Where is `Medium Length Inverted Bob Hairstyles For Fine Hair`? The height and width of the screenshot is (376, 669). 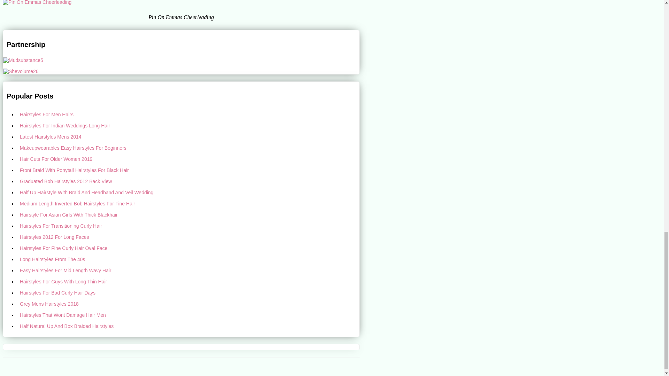 Medium Length Inverted Bob Hairstyles For Fine Hair is located at coordinates (188, 203).